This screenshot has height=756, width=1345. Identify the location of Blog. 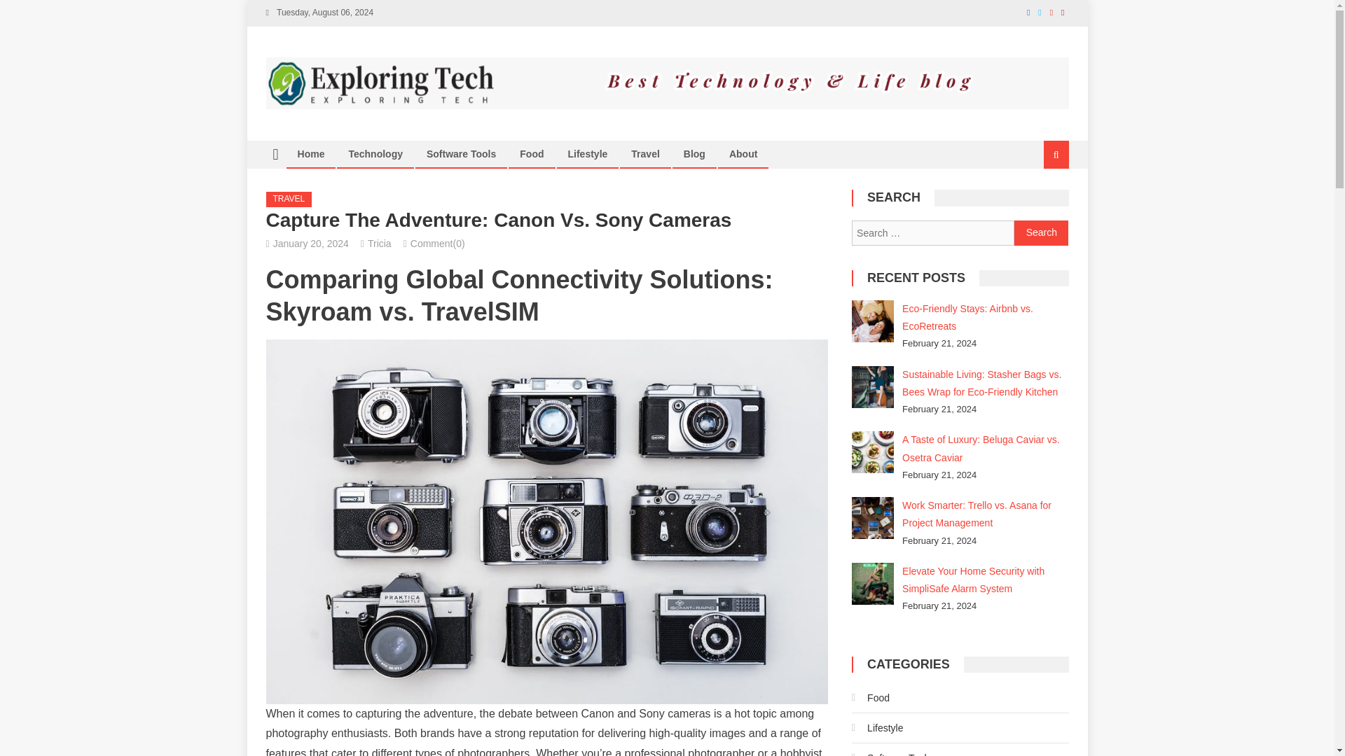
(694, 153).